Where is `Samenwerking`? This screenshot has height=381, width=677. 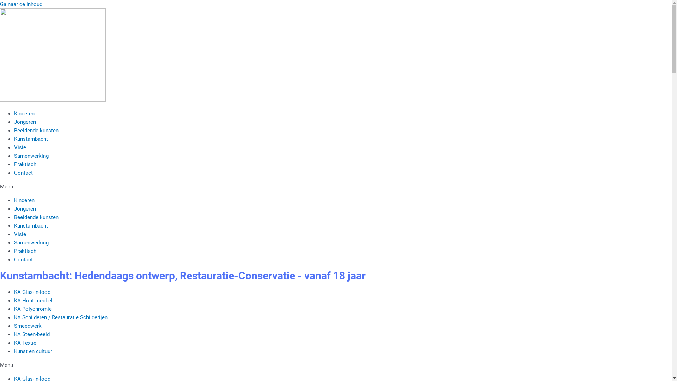 Samenwerking is located at coordinates (31, 156).